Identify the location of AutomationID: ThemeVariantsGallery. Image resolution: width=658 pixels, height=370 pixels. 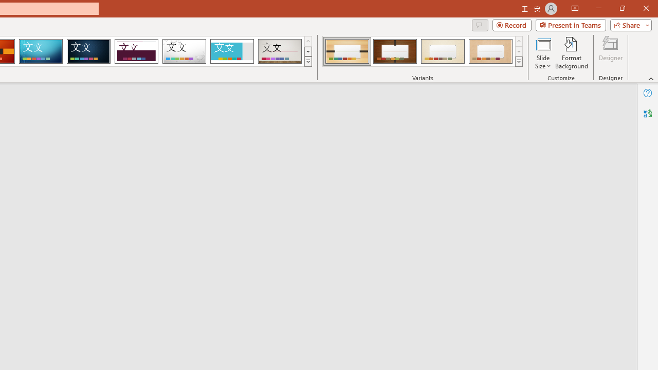
(423, 51).